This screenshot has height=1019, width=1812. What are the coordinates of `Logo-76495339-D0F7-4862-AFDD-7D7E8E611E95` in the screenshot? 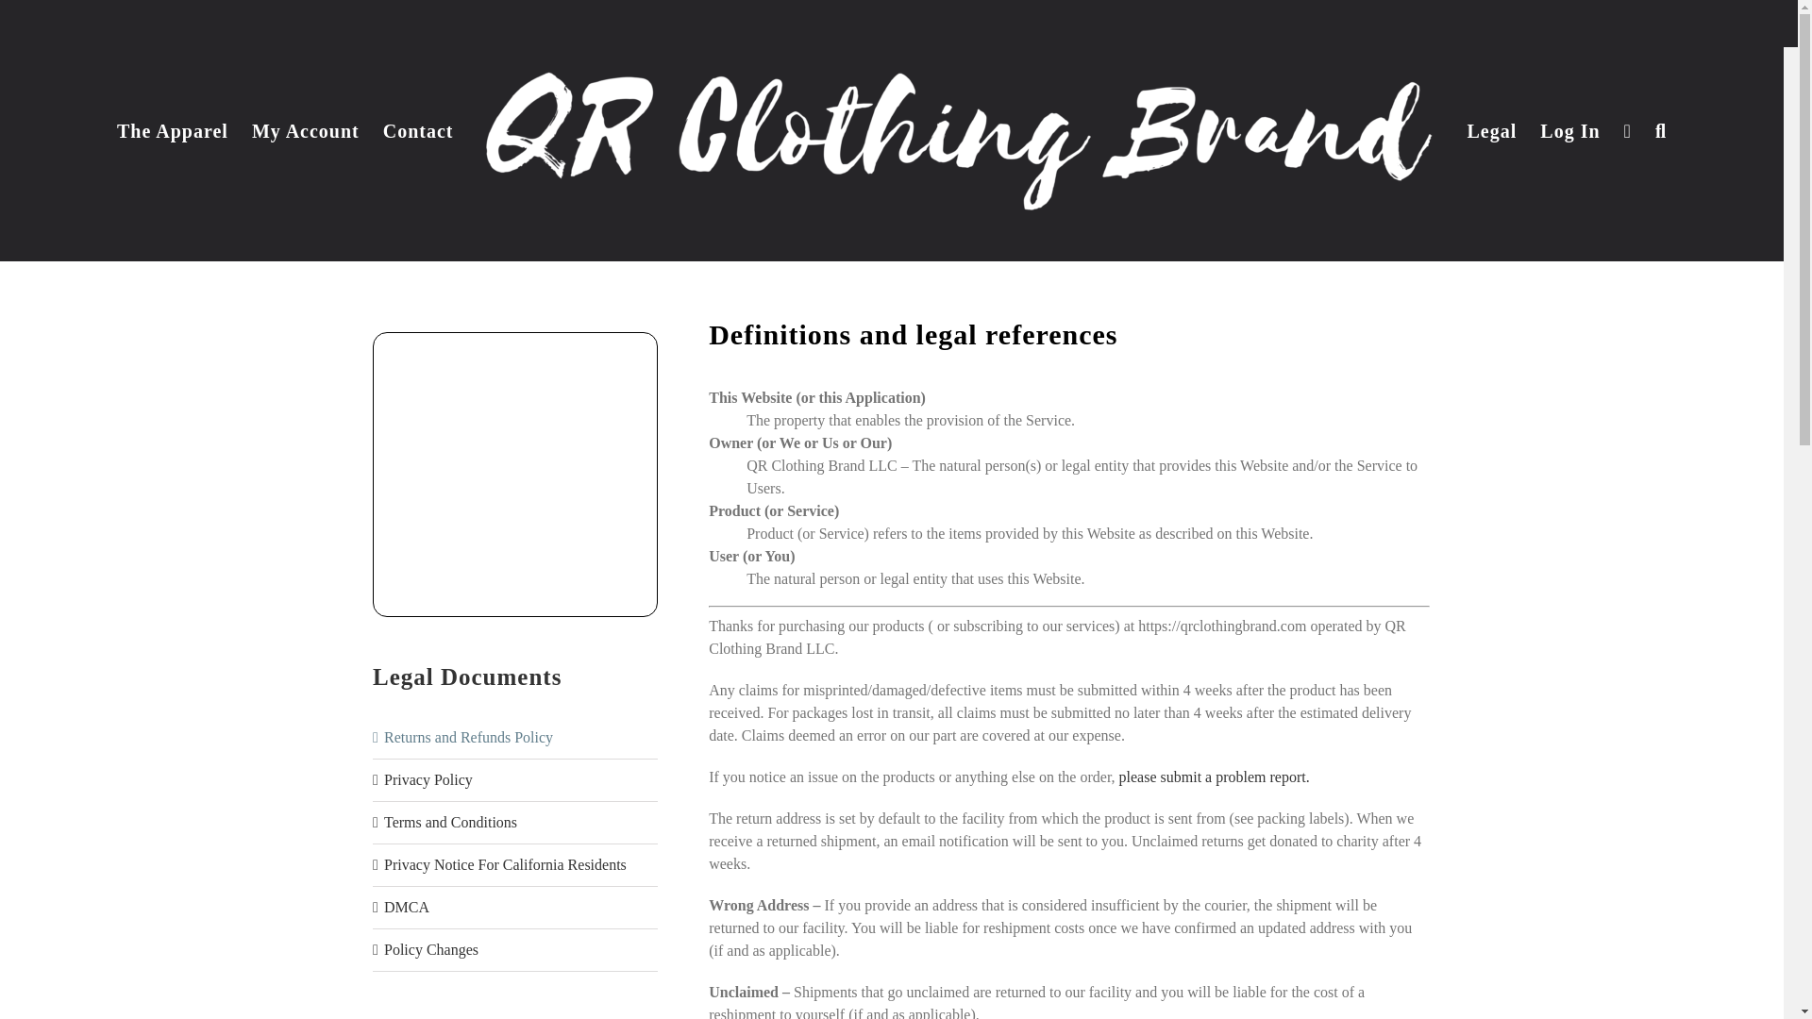 It's located at (514, 475).